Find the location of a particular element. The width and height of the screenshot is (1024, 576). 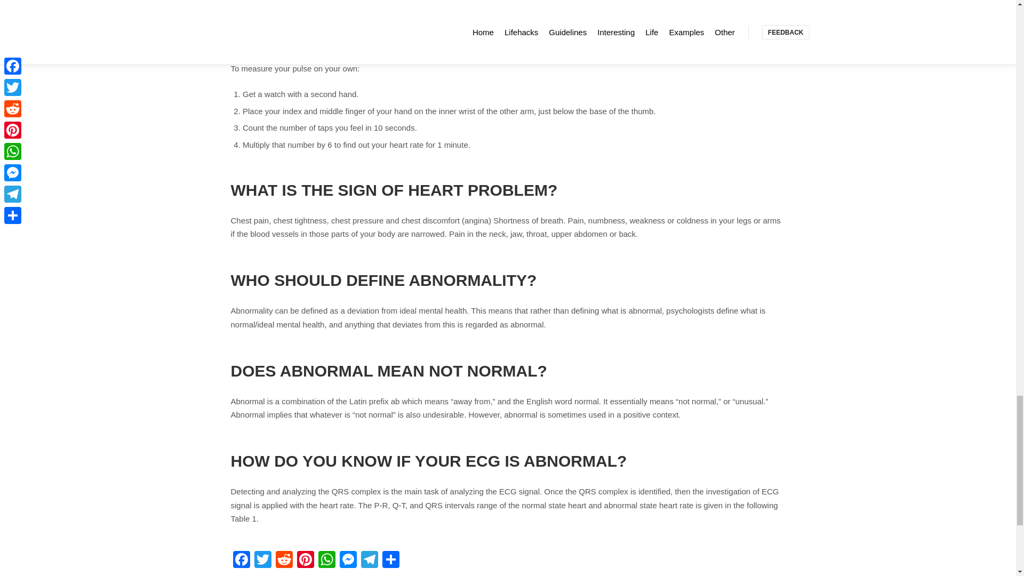

WhatsApp is located at coordinates (326, 561).